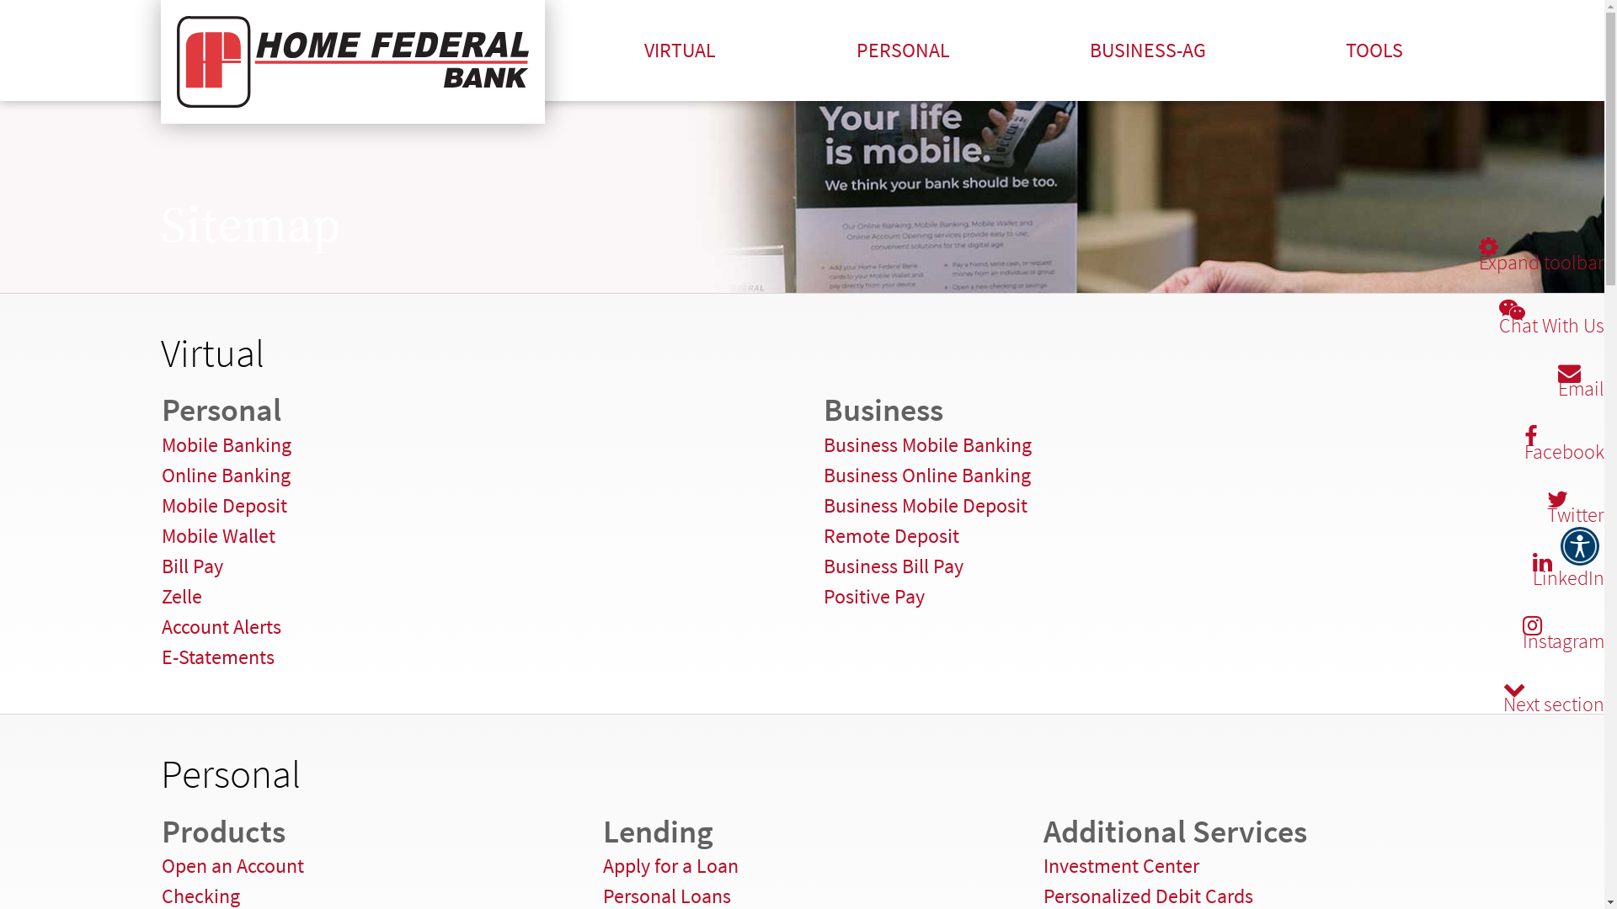 This screenshot has height=909, width=1617. What do you see at coordinates (218, 656) in the screenshot?
I see `E-Statements` at bounding box center [218, 656].